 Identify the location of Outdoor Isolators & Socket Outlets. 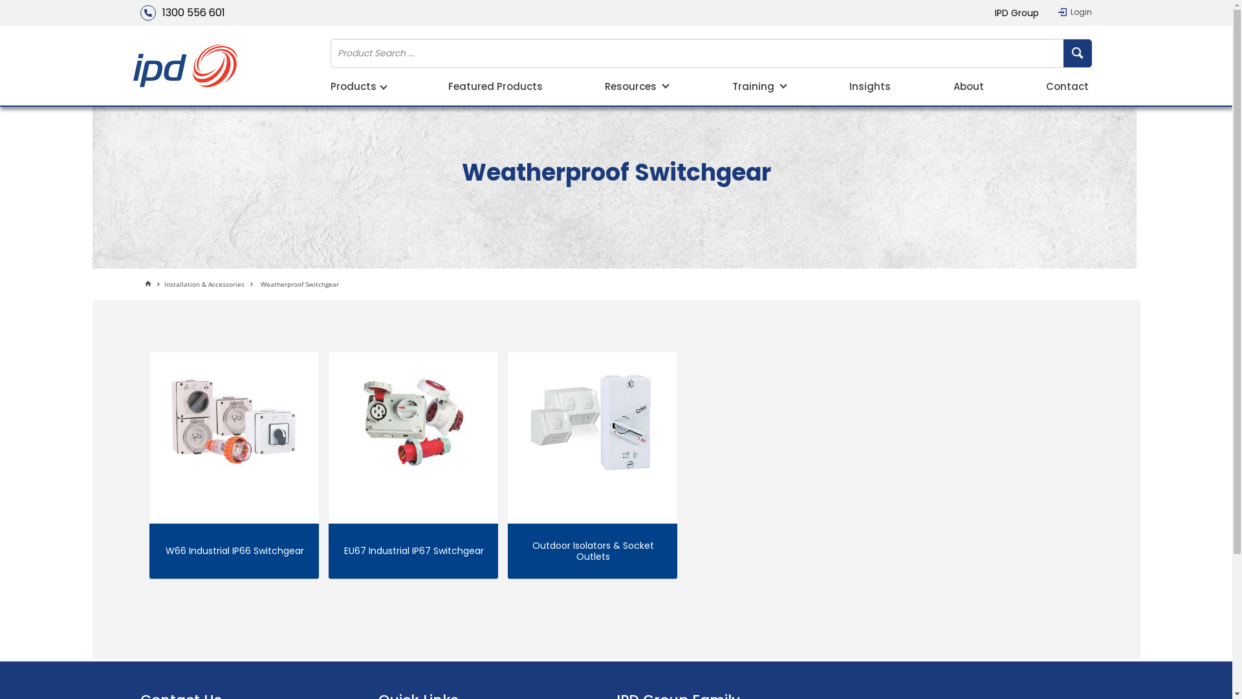
(594, 551).